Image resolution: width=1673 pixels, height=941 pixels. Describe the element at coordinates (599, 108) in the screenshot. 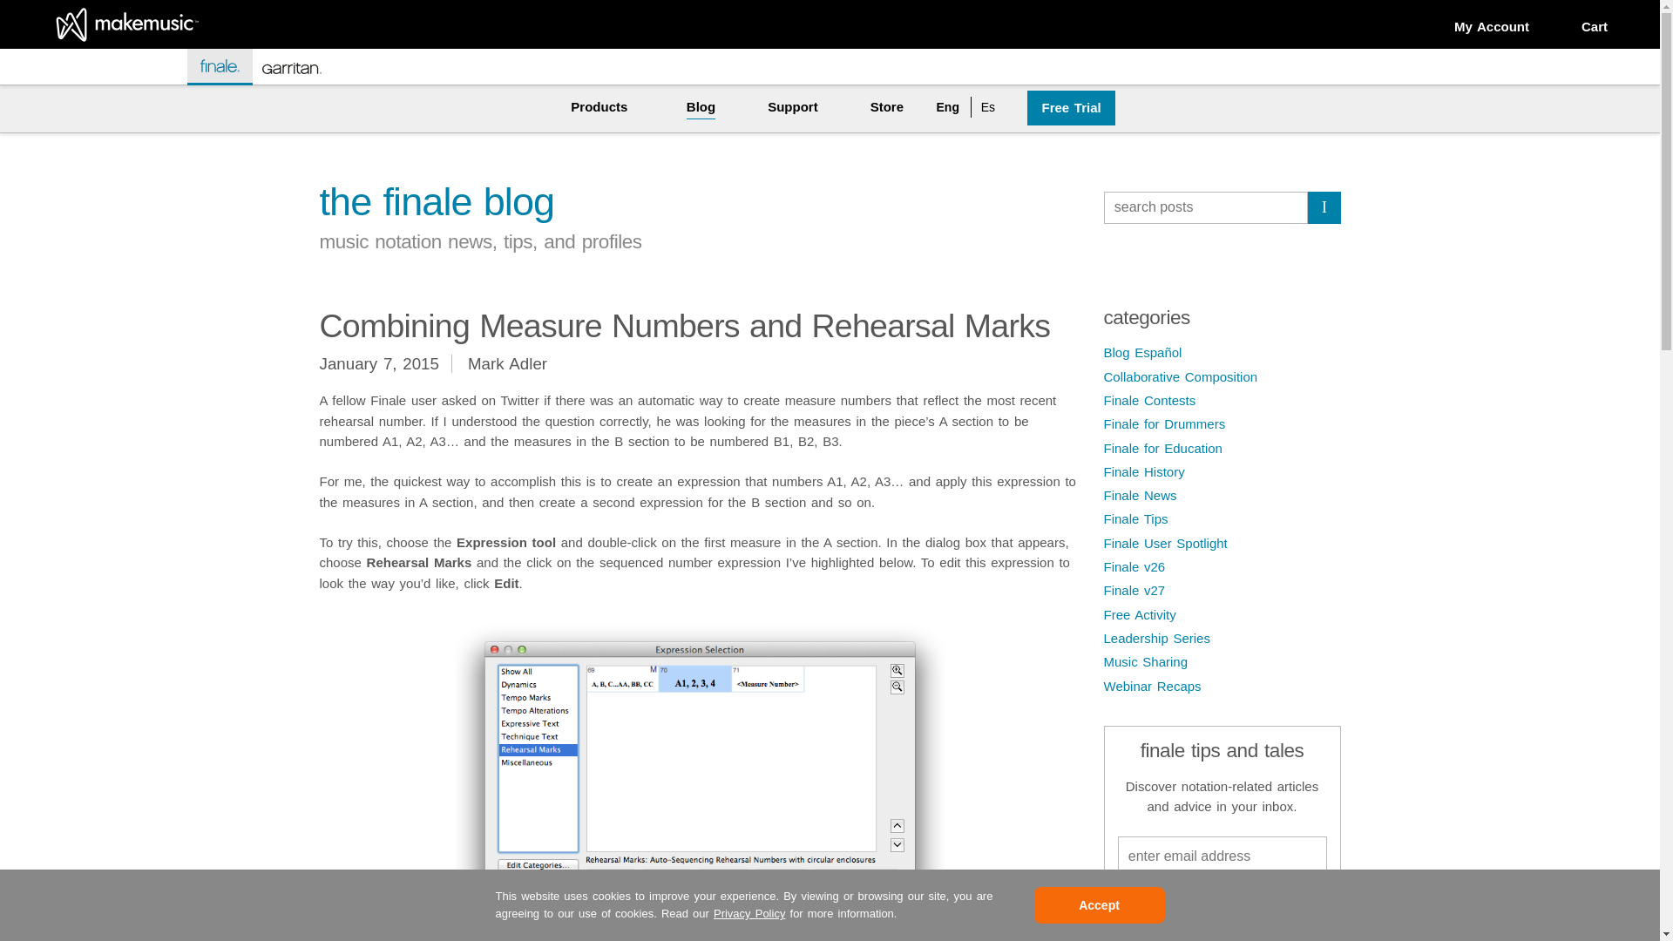

I see `Products` at that location.